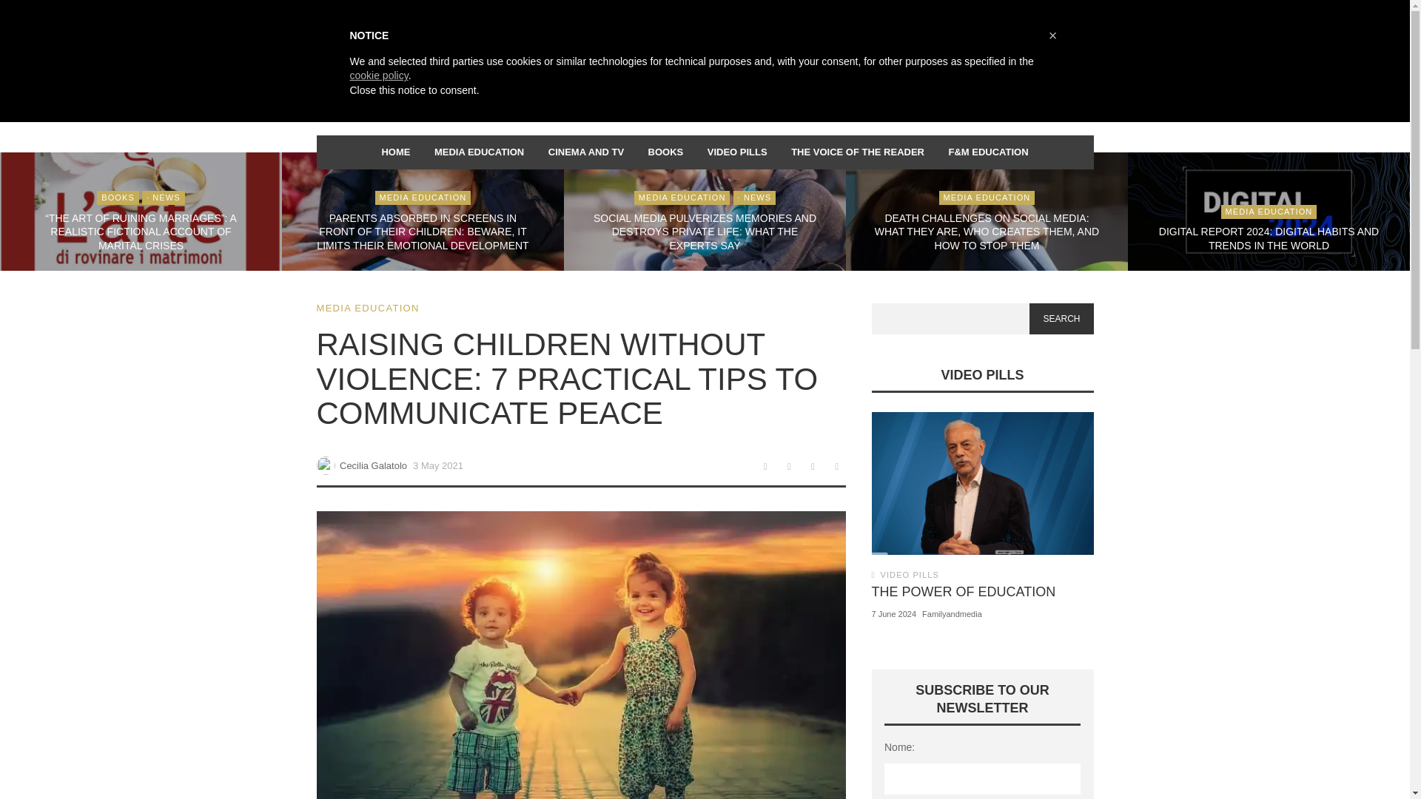 The width and height of the screenshot is (1421, 799). Describe the element at coordinates (480, 152) in the screenshot. I see `MEDIA EDUCATION` at that location.